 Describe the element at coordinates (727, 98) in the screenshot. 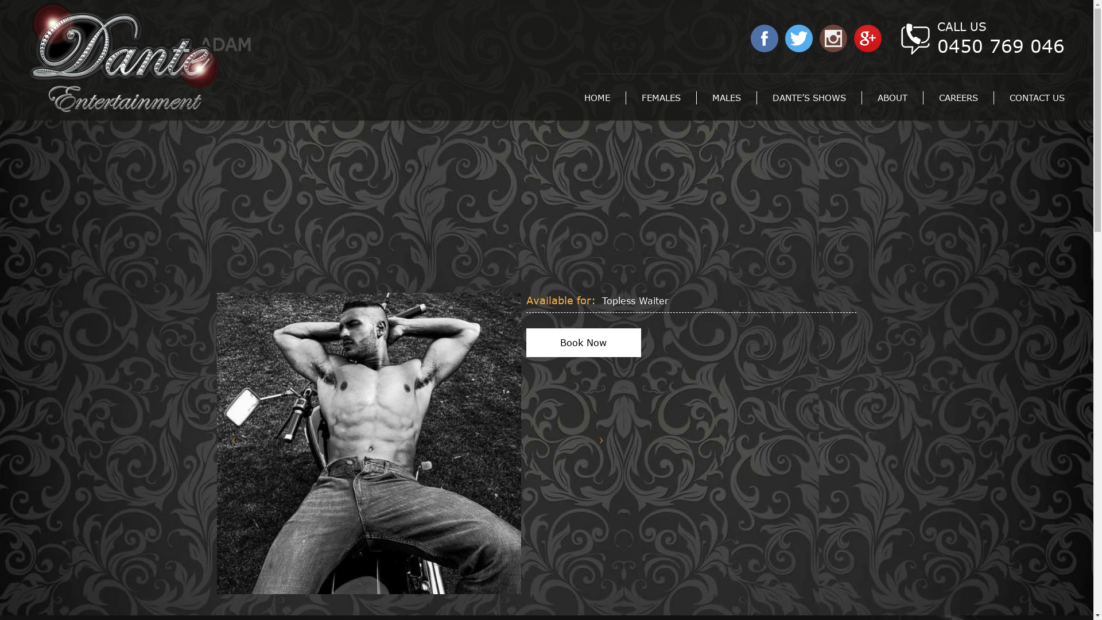

I see `MALES` at that location.